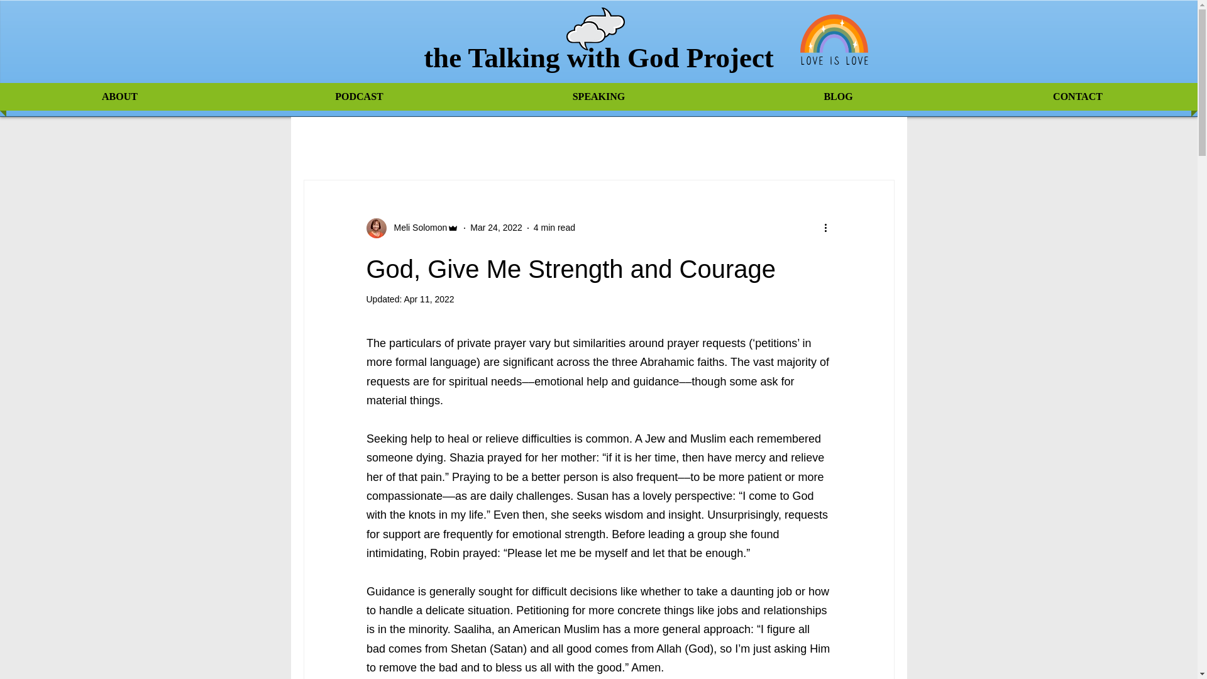 This screenshot has width=1207, height=679. What do you see at coordinates (119, 97) in the screenshot?
I see `ABOUT` at bounding box center [119, 97].